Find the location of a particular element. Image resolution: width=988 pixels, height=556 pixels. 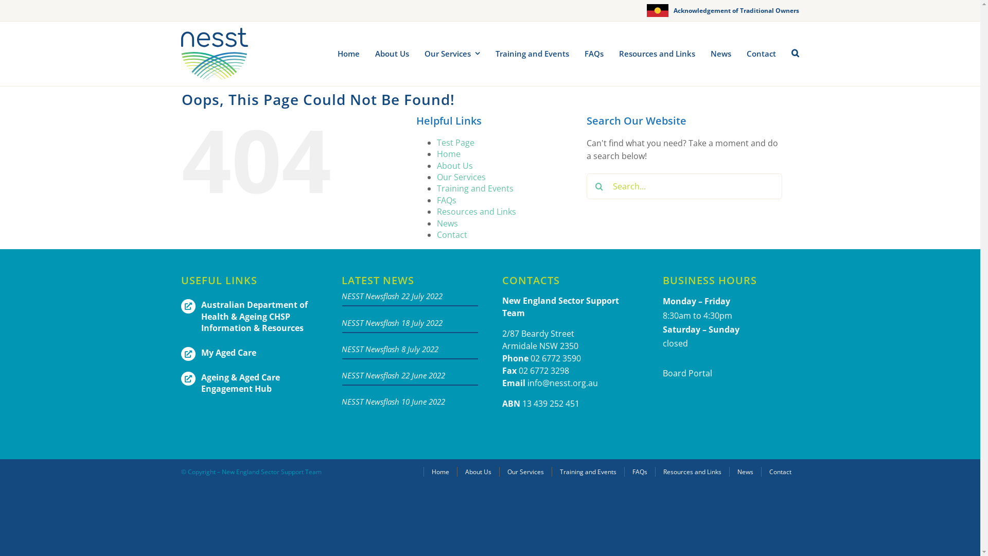

Board Portal is located at coordinates (687, 373).